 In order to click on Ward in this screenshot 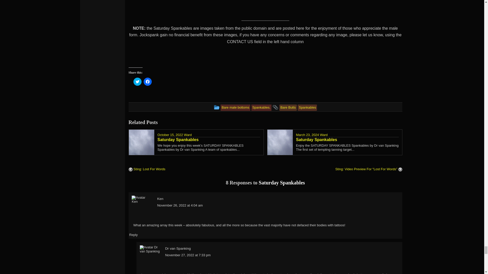, I will do `click(188, 134)`.